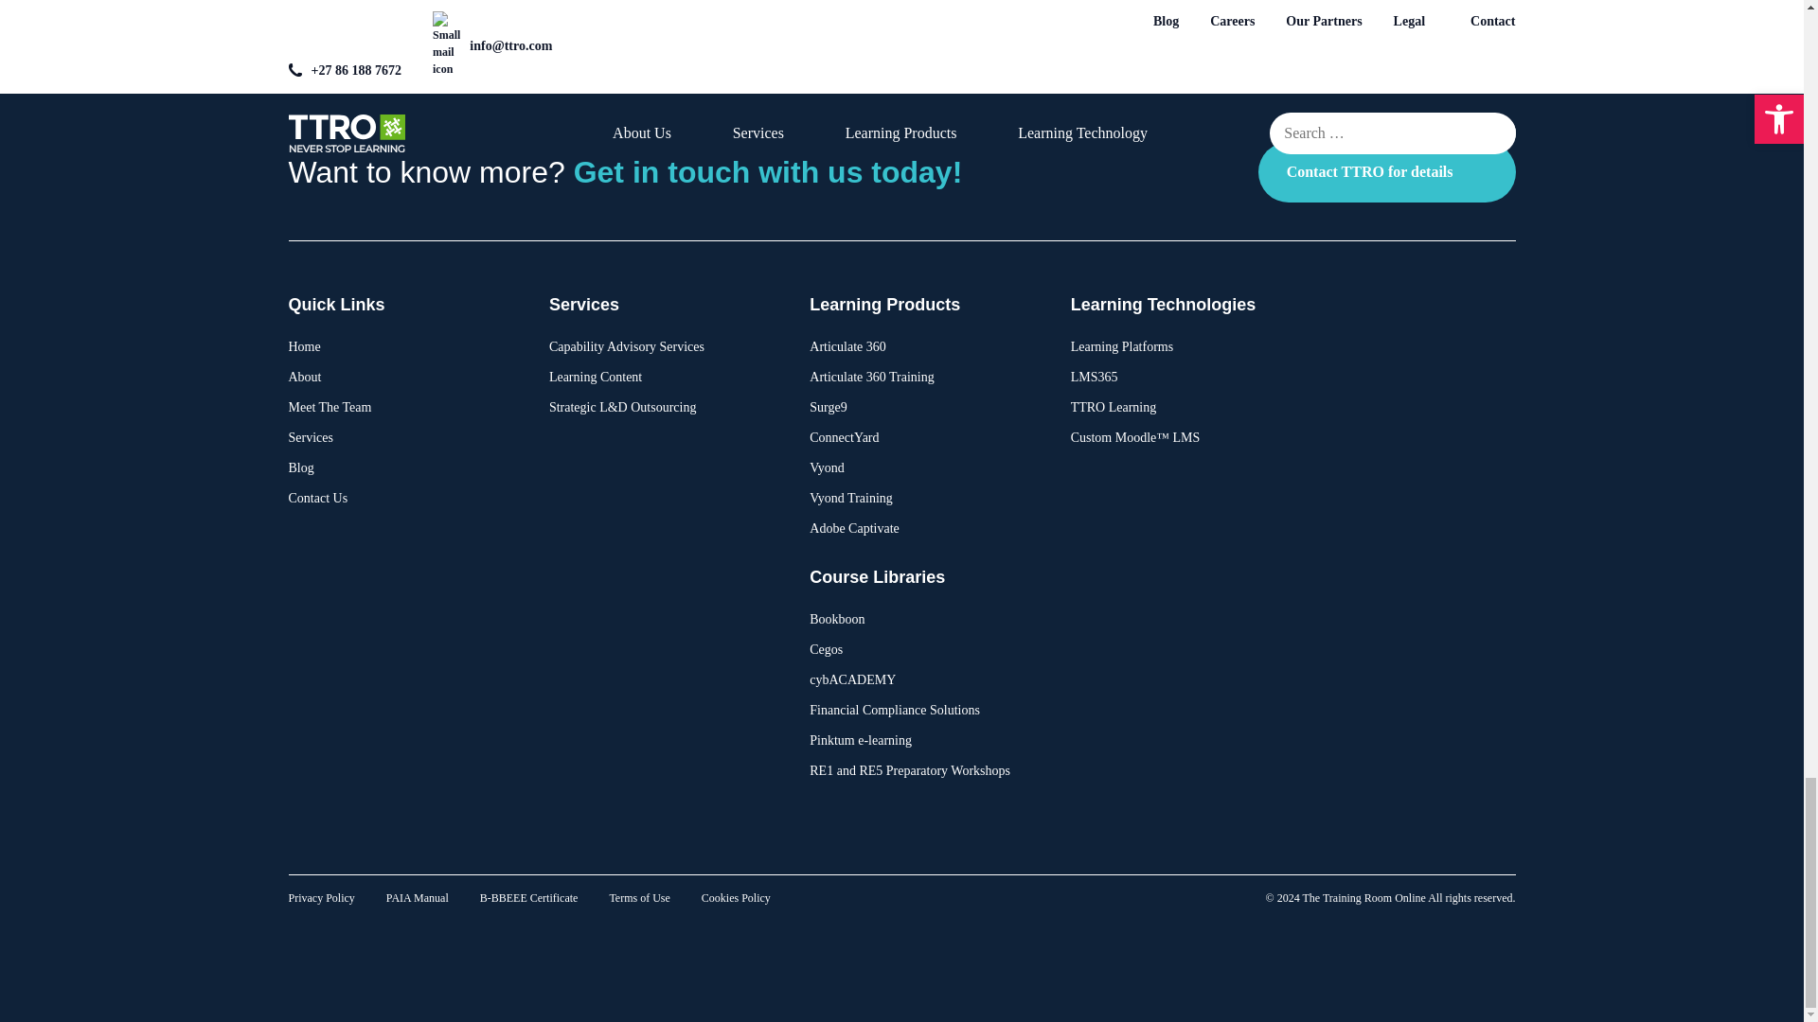  What do you see at coordinates (638, 897) in the screenshot?
I see `TTRO Terms of Use` at bounding box center [638, 897].